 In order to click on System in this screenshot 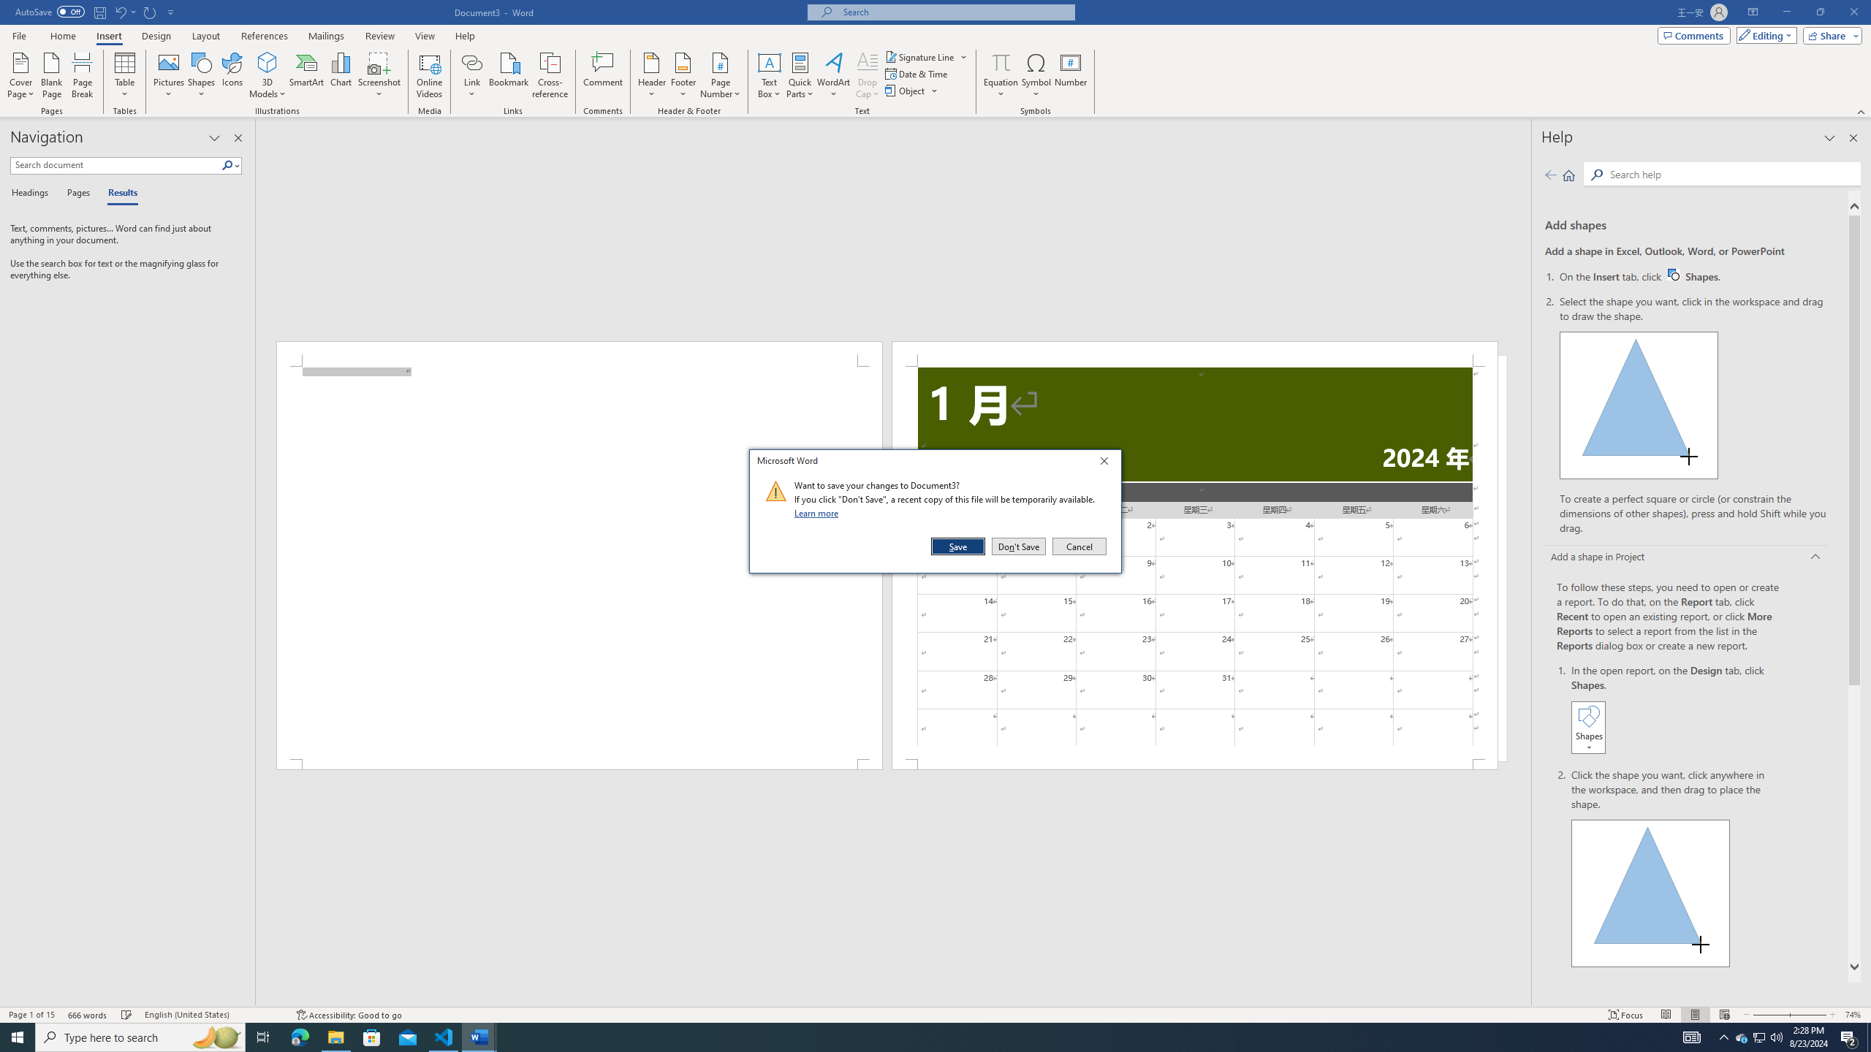, I will do `click(9, 7)`.